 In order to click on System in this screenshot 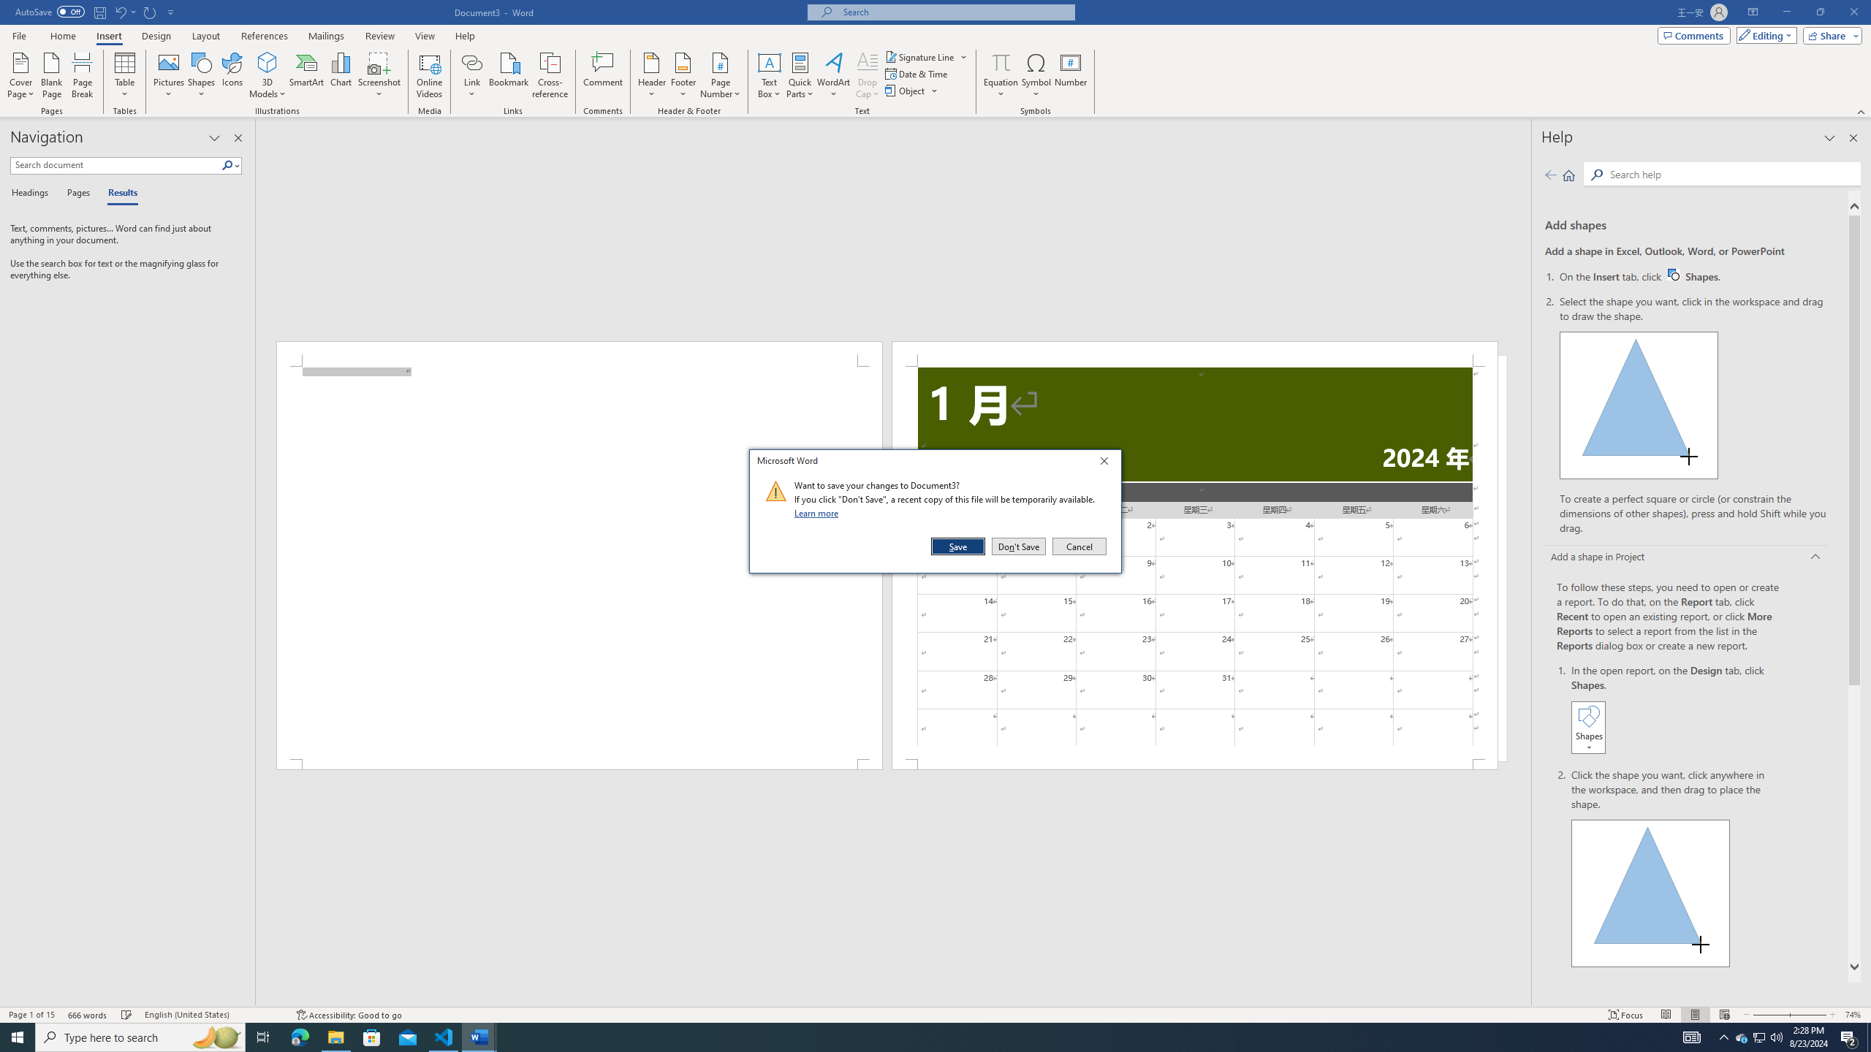, I will do `click(9, 7)`.